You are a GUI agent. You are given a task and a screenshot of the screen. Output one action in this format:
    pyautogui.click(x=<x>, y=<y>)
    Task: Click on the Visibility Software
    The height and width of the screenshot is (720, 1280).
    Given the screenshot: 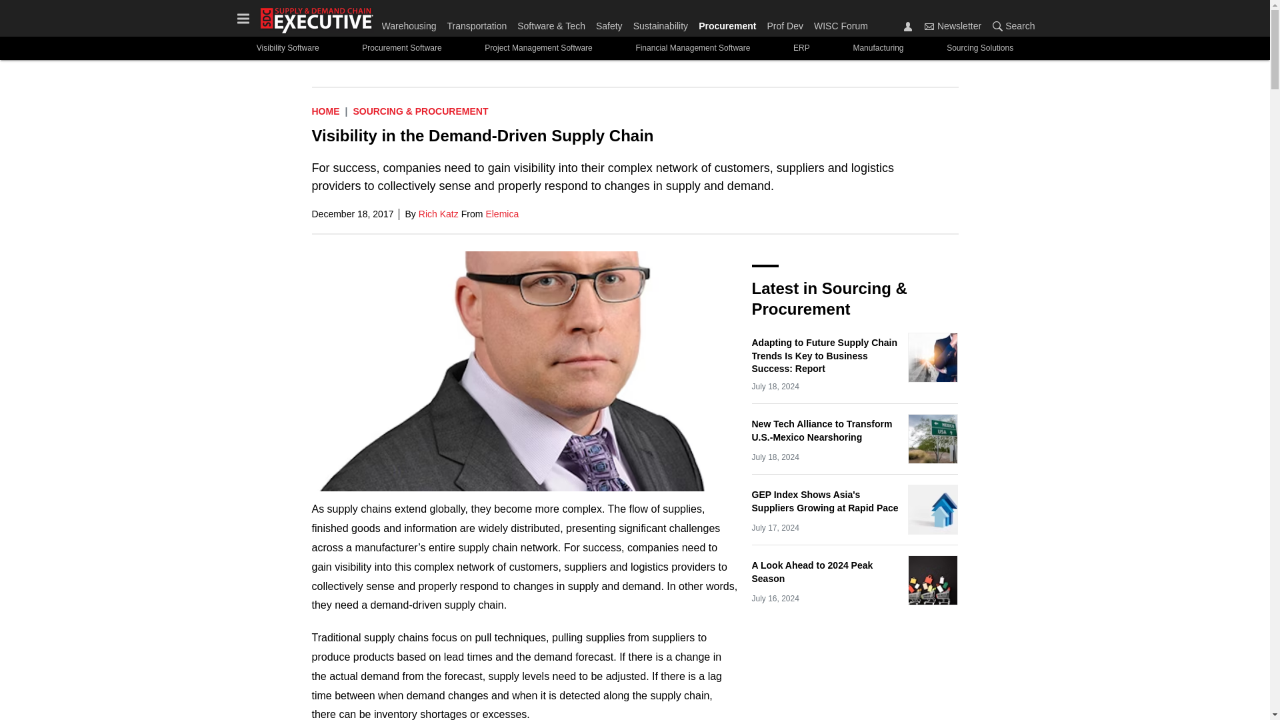 What is the action you would take?
    pyautogui.click(x=287, y=48)
    